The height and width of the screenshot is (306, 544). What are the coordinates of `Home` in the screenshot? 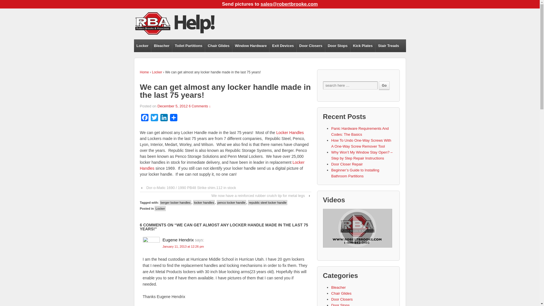 It's located at (144, 72).